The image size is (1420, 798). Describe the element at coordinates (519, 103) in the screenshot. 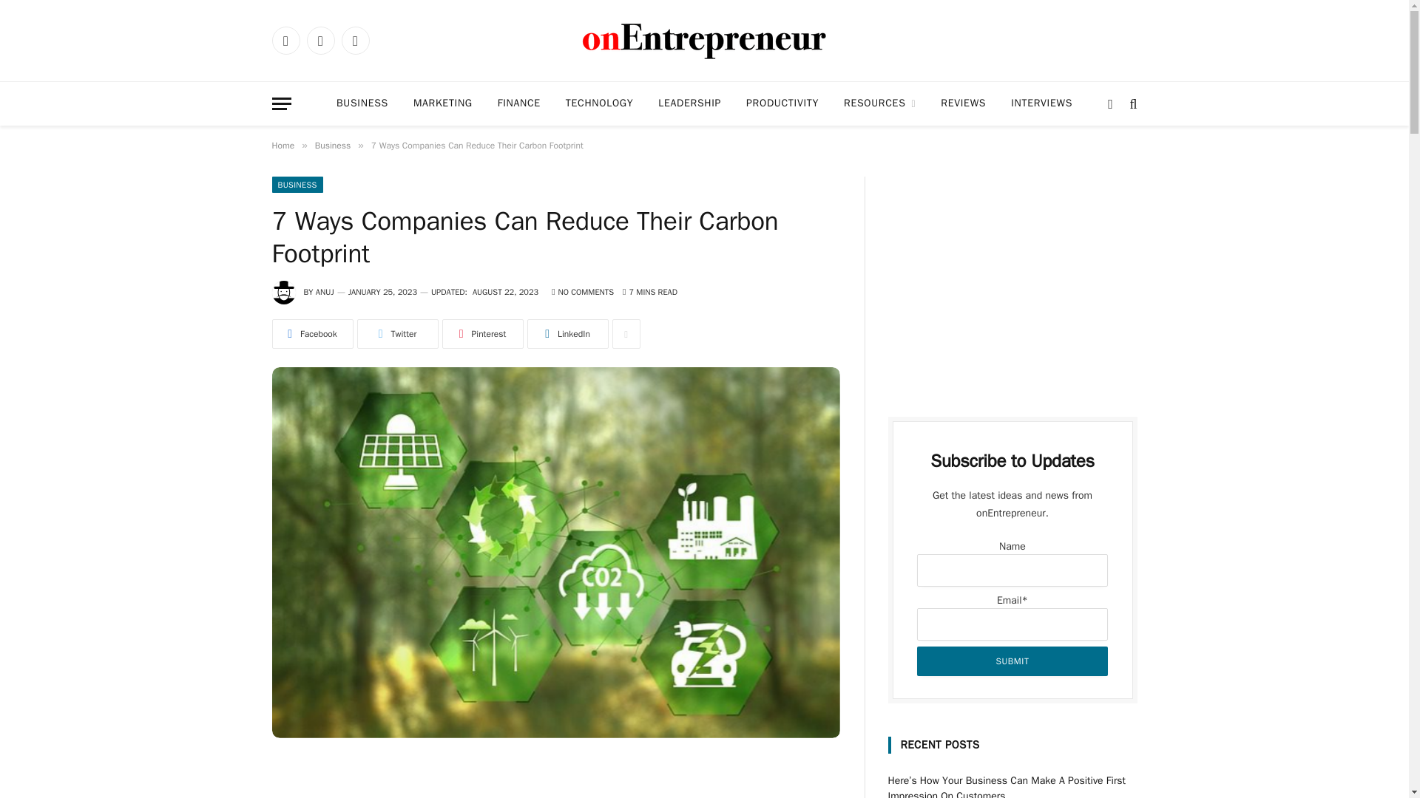

I see `FINANCE` at that location.